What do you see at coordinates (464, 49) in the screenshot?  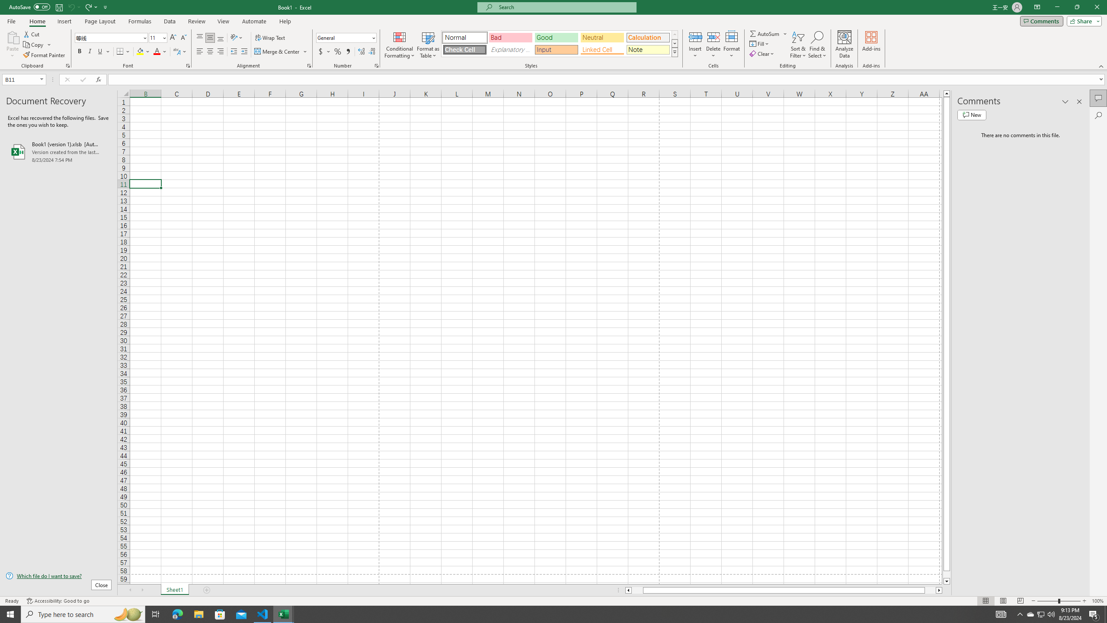 I see `Check Cell` at bounding box center [464, 49].